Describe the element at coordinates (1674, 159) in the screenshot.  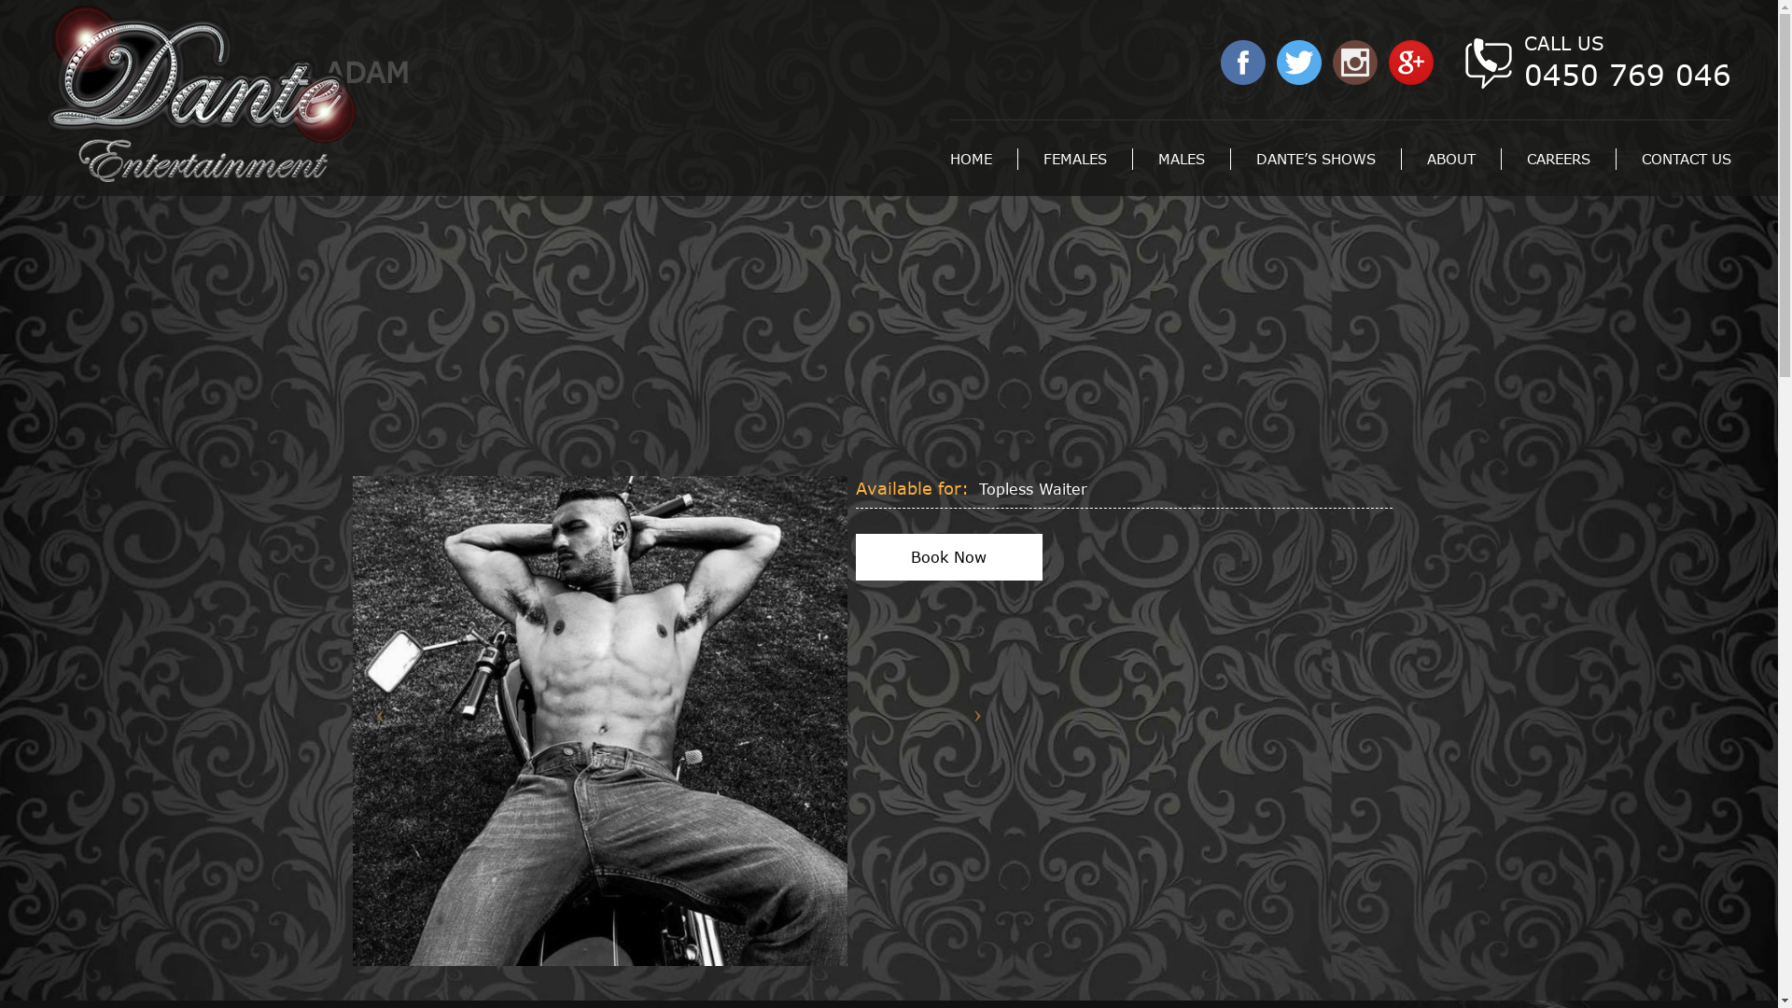
I see `CONTACT US` at that location.